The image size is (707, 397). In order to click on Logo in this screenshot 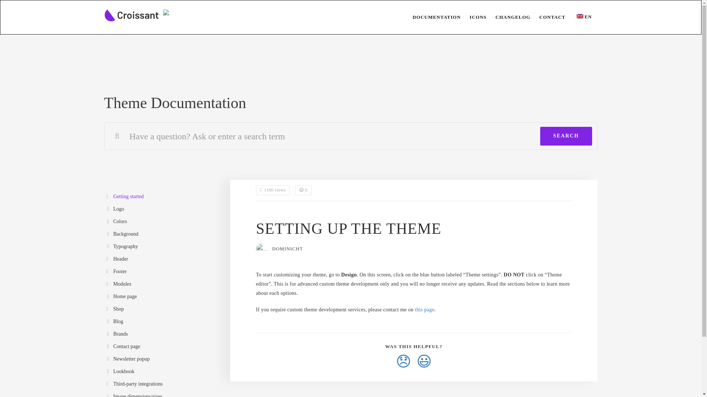, I will do `click(161, 210)`.